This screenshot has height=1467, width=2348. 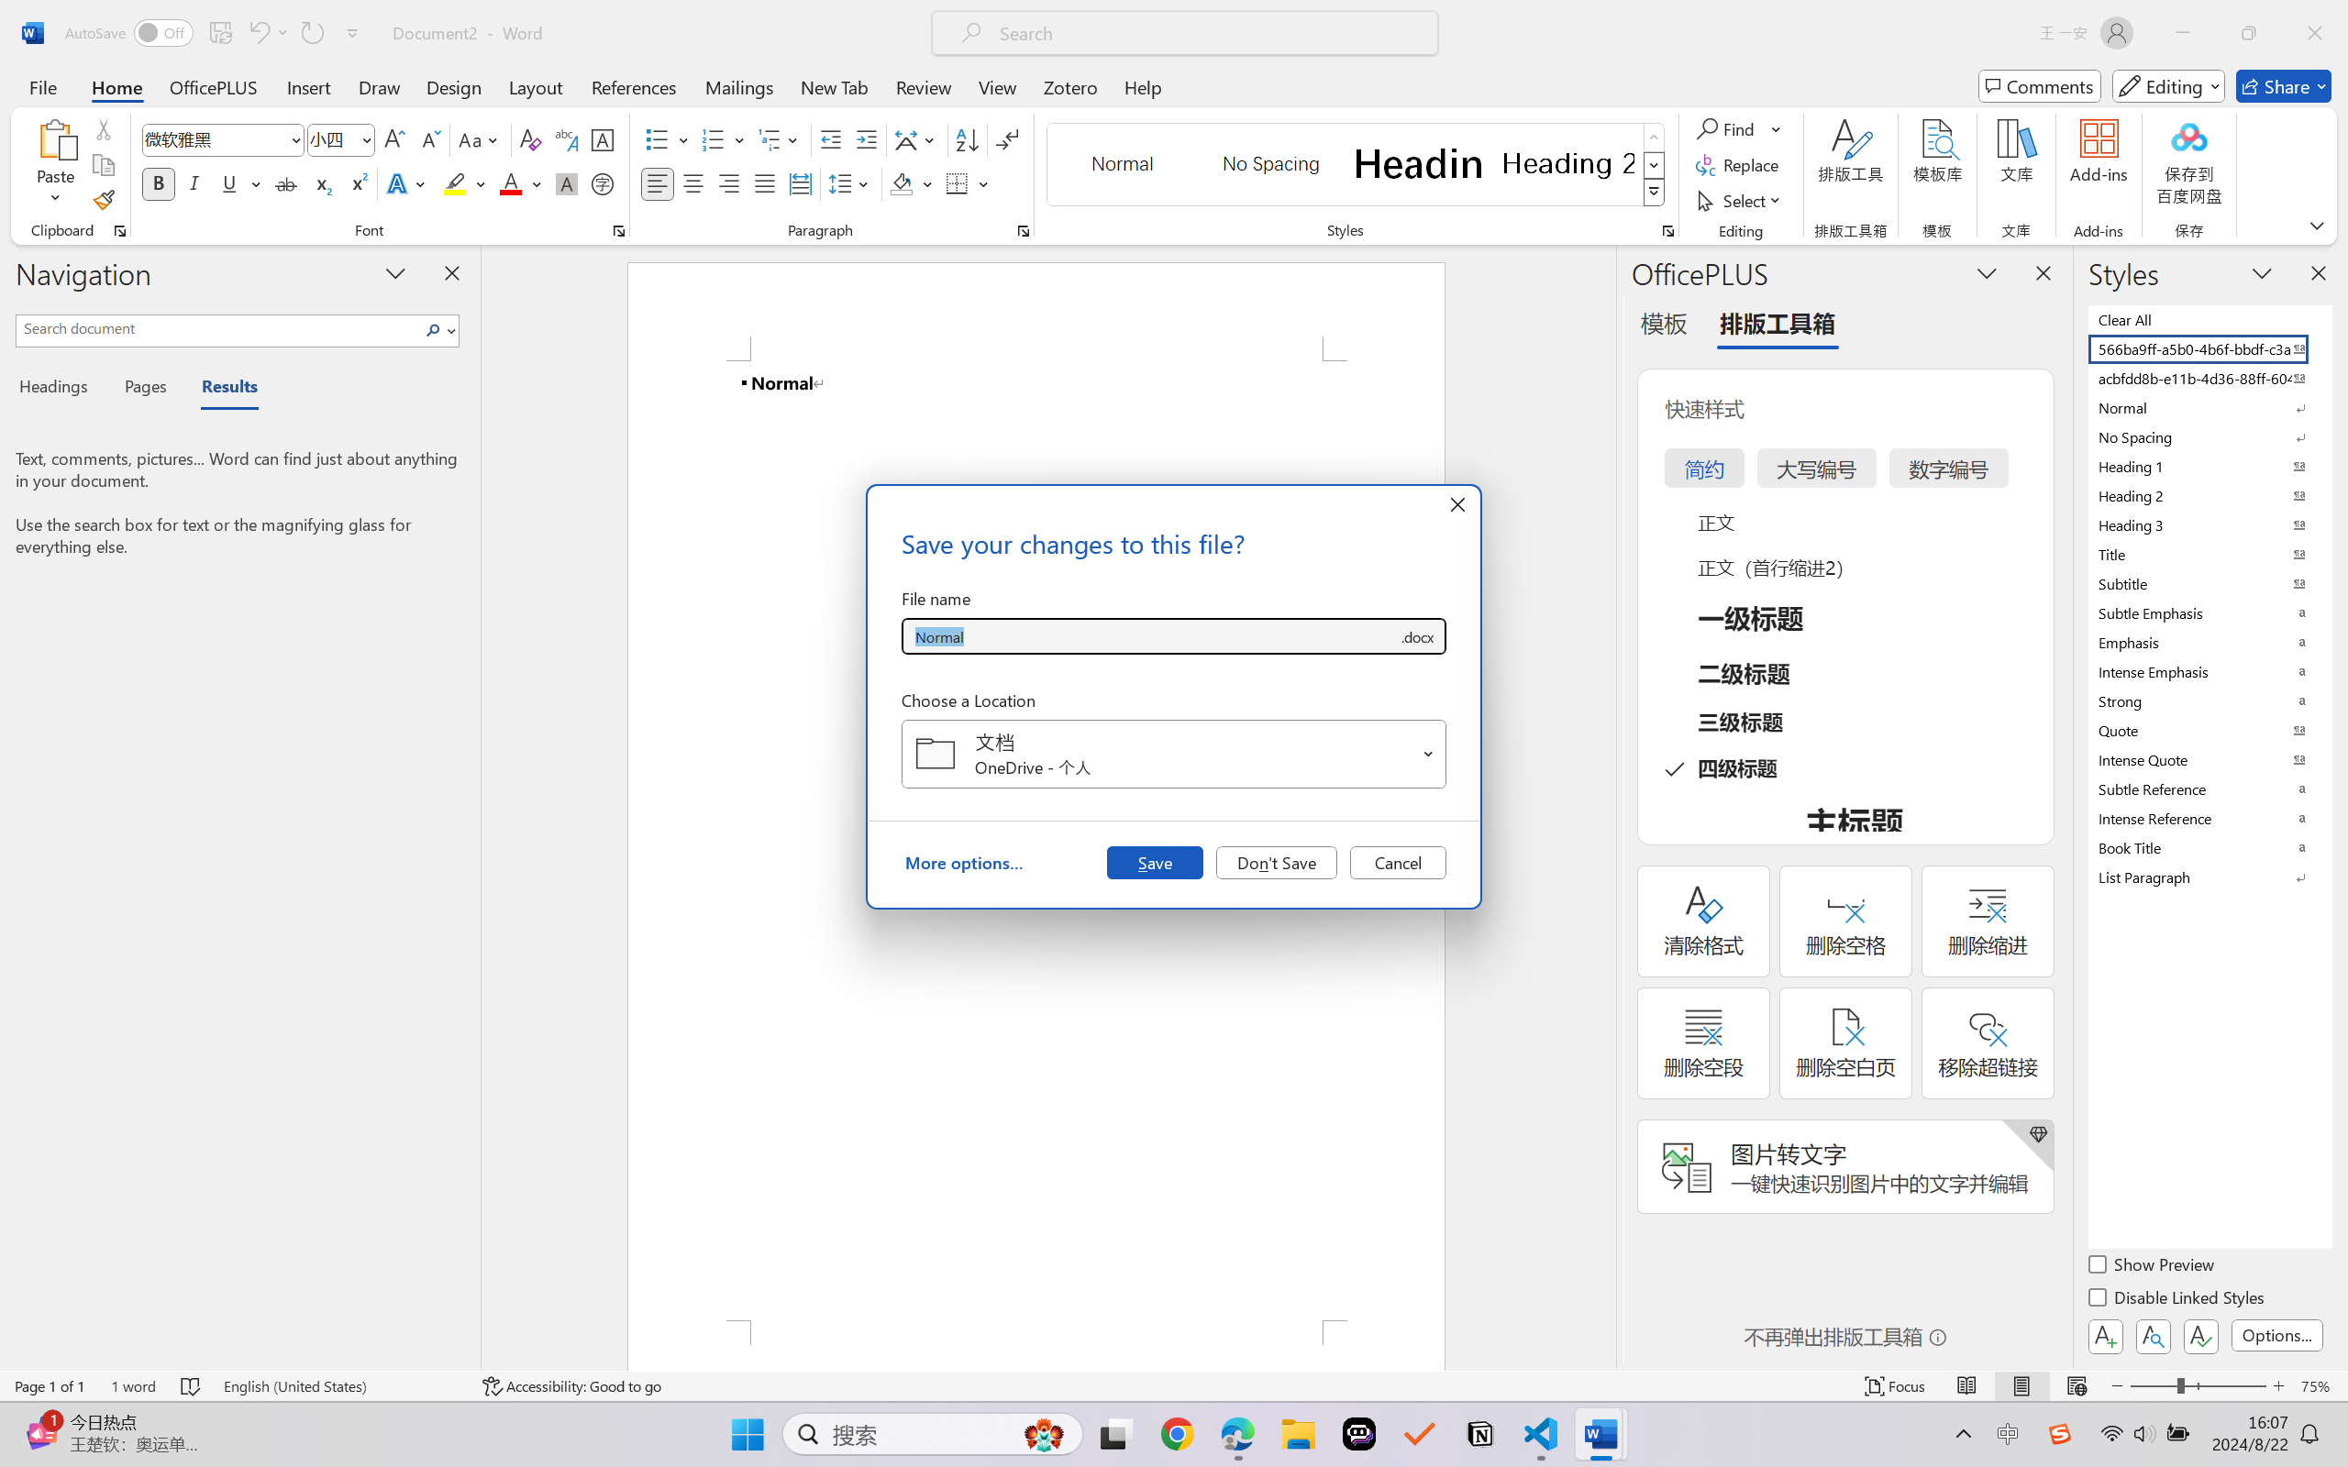 I want to click on Office Clipboard..., so click(x=119, y=231).